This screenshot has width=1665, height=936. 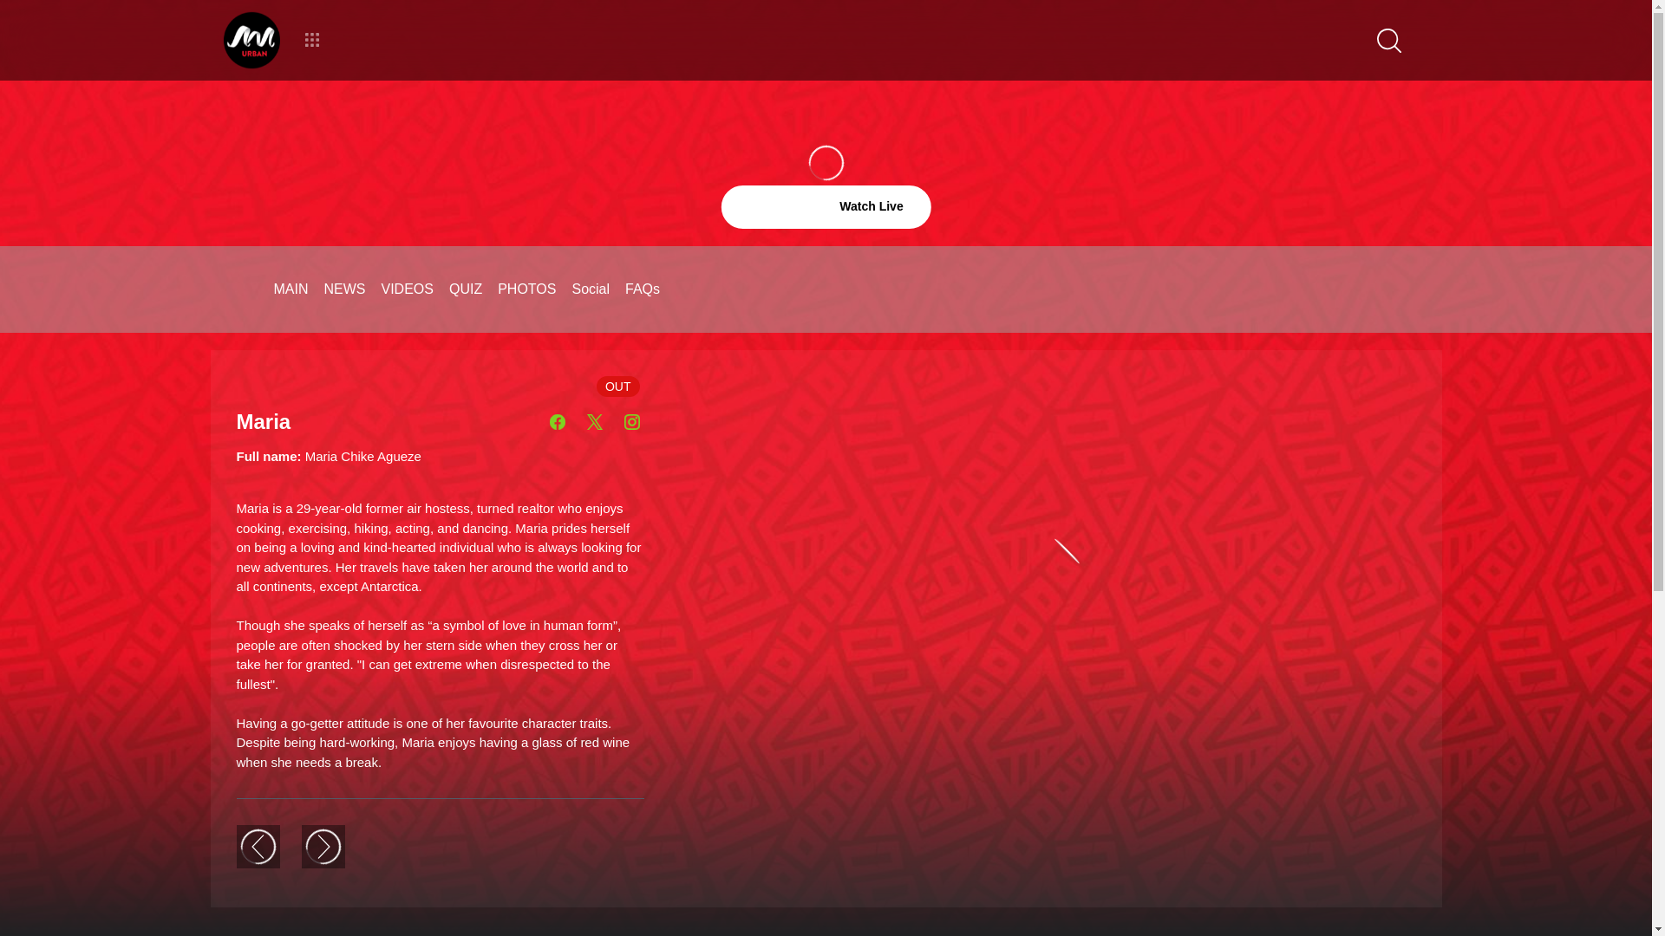 What do you see at coordinates (826, 206) in the screenshot?
I see `Watch Live` at bounding box center [826, 206].